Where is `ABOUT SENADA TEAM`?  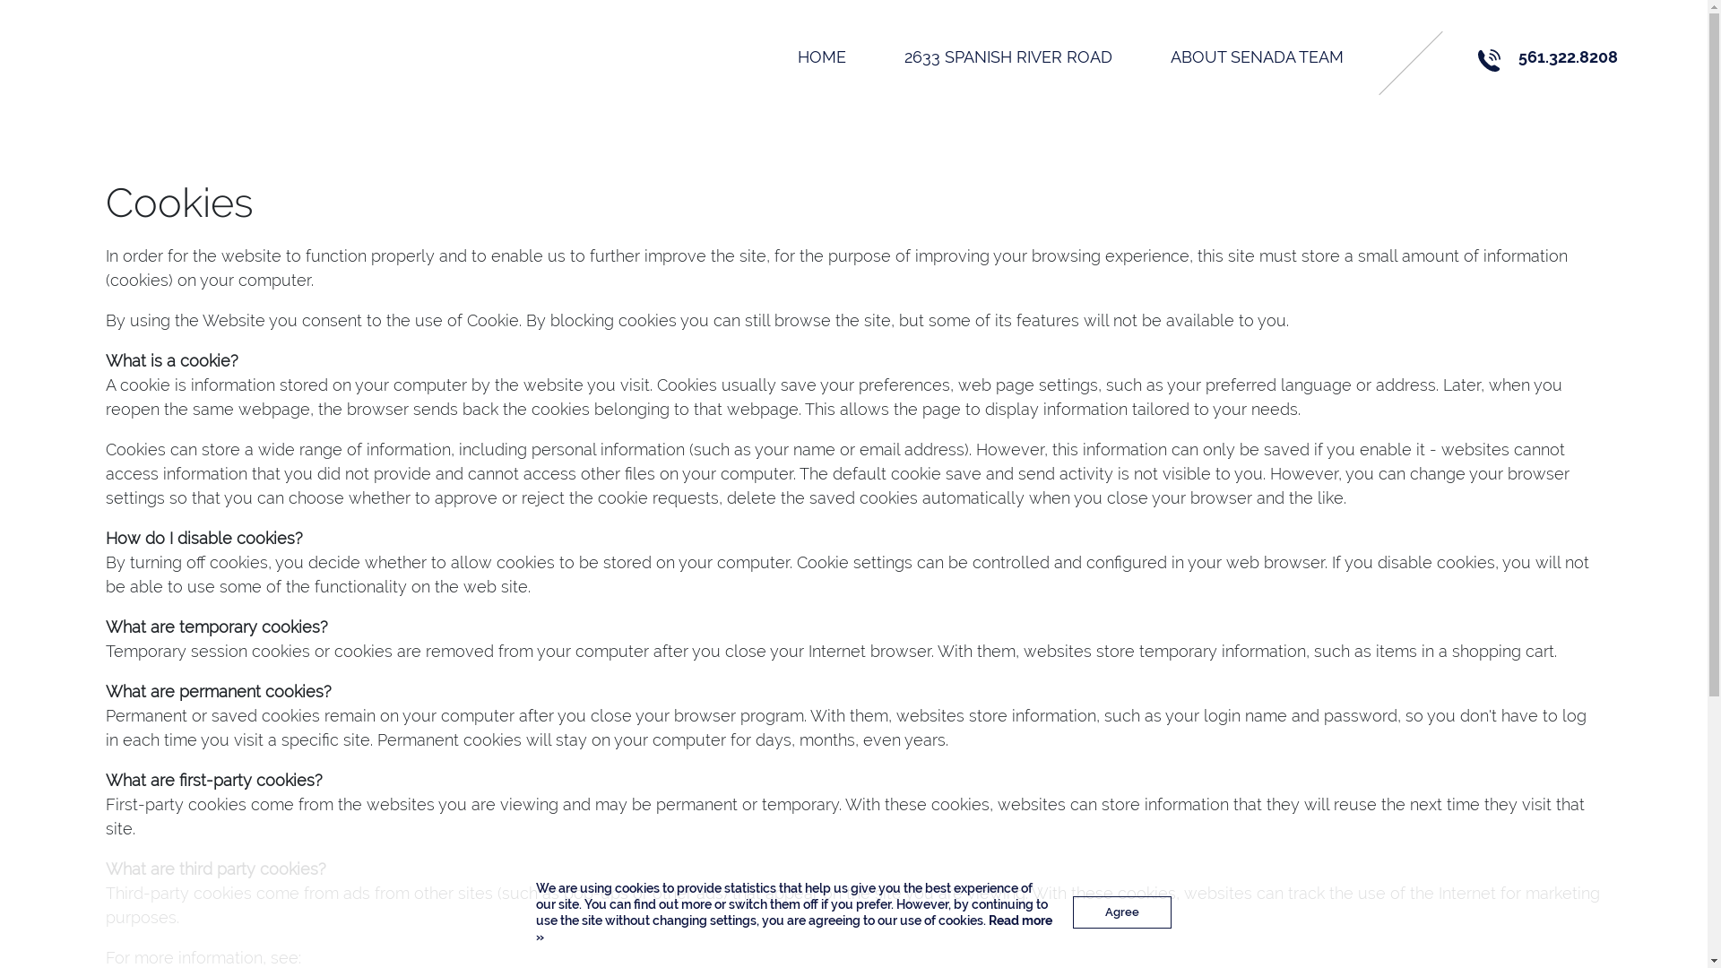
ABOUT SENADA TEAM is located at coordinates (1257, 57).